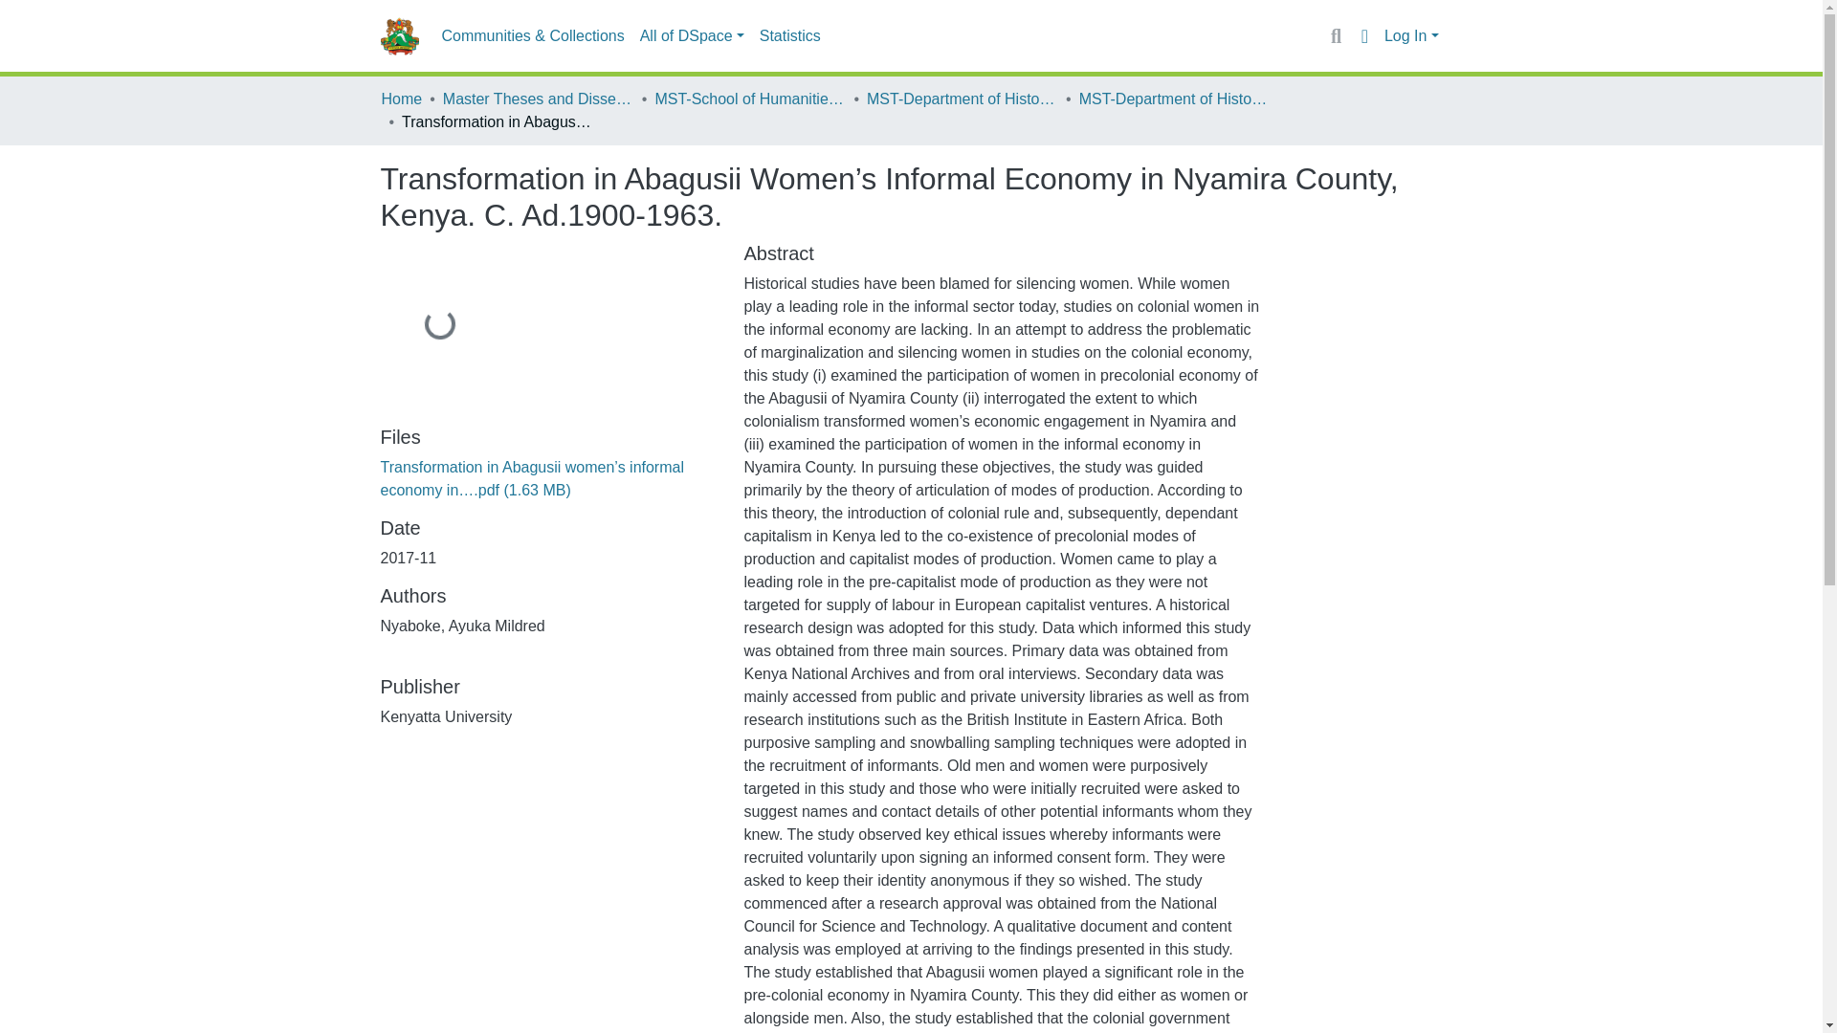  Describe the element at coordinates (1411, 36) in the screenshot. I see `Log In` at that location.